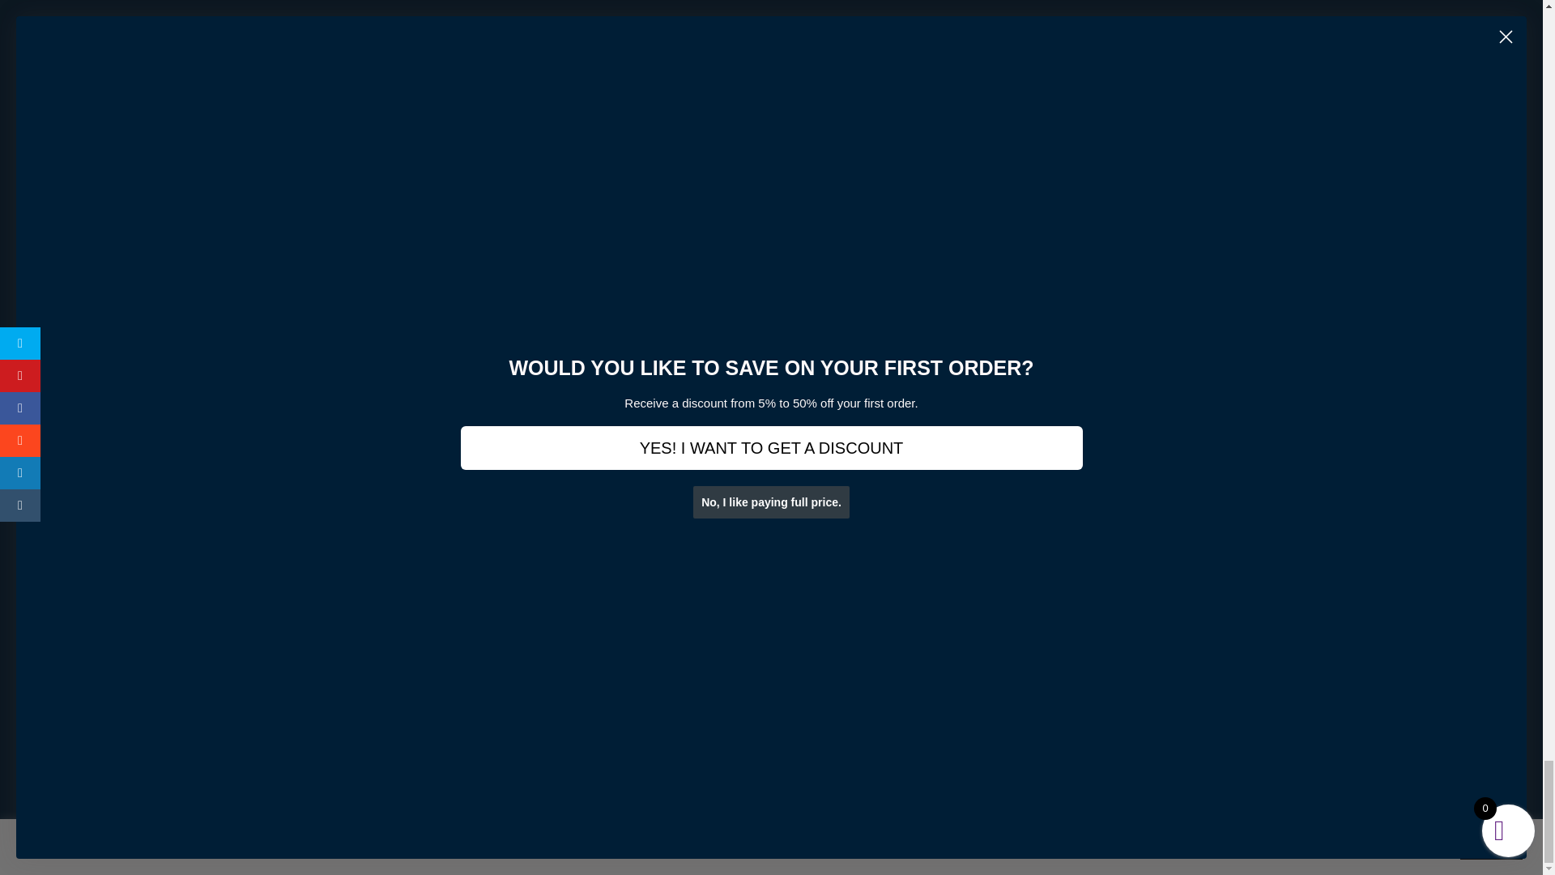 This screenshot has height=875, width=1555. What do you see at coordinates (965, 91) in the screenshot?
I see `visa-electron` at bounding box center [965, 91].